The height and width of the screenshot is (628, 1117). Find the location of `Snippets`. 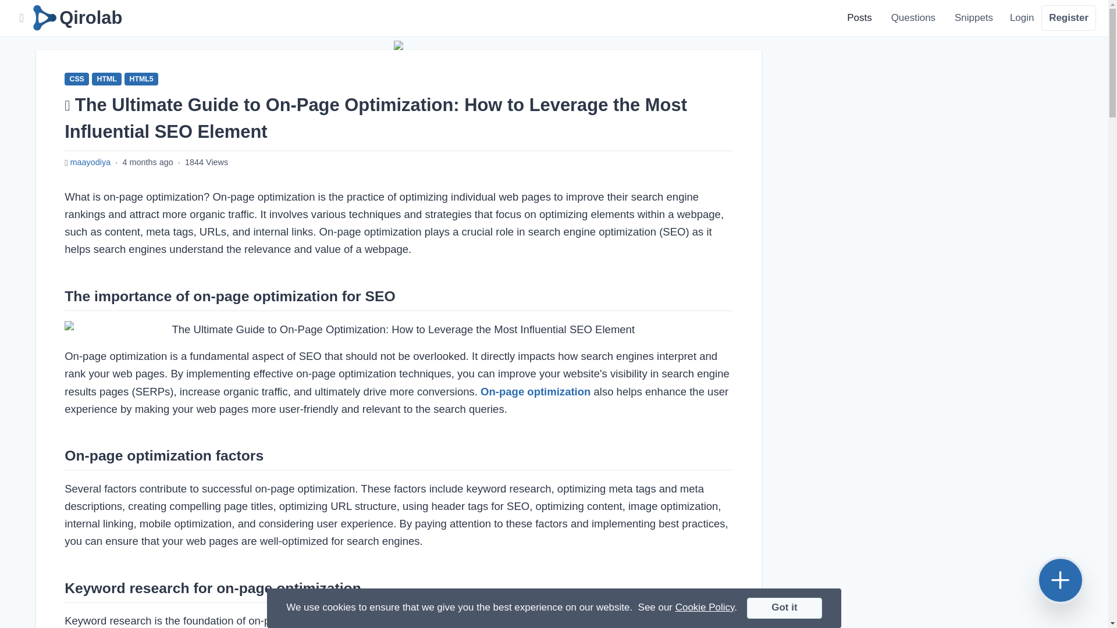

Snippets is located at coordinates (974, 17).